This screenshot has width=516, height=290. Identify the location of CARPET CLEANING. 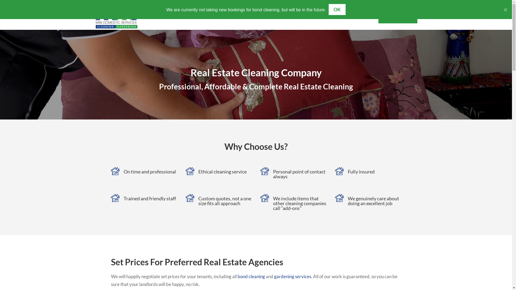
(242, 23).